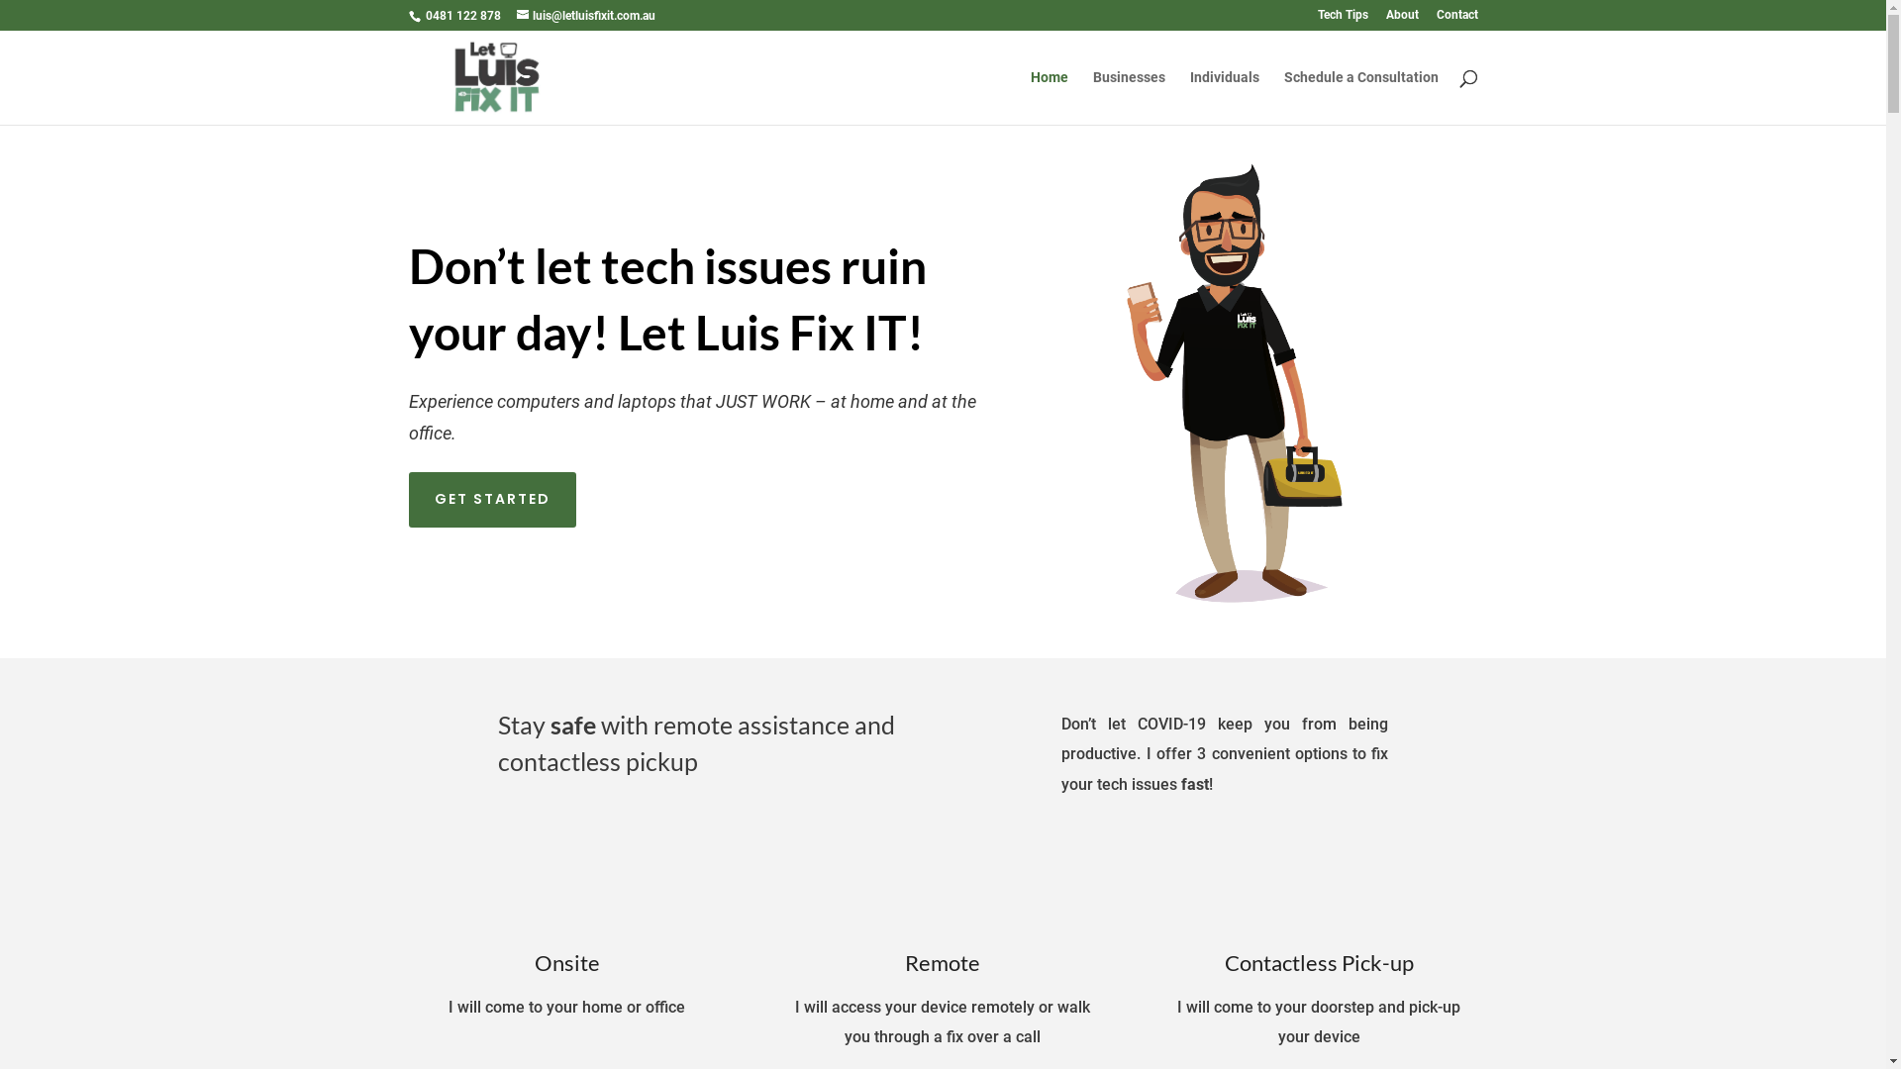  Describe the element at coordinates (586, 16) in the screenshot. I see `luis@letluisfixit.com.au` at that location.